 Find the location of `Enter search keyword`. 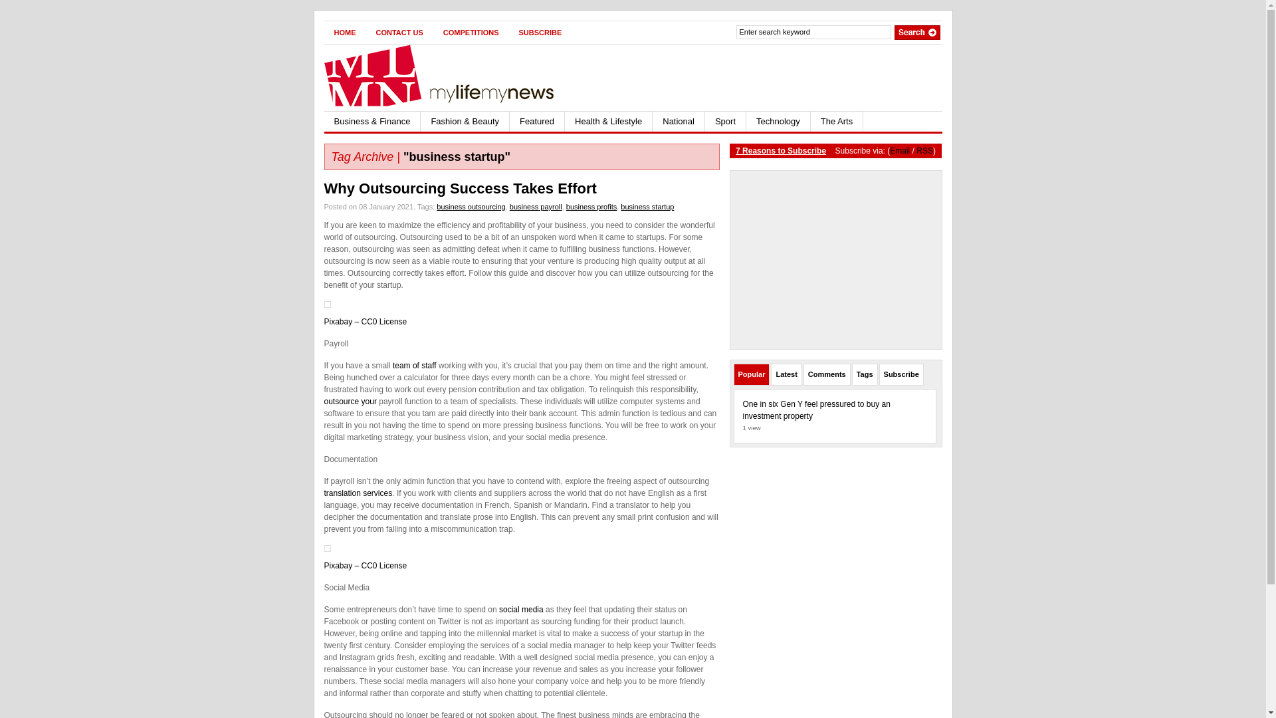

Enter search keyword is located at coordinates (813, 32).